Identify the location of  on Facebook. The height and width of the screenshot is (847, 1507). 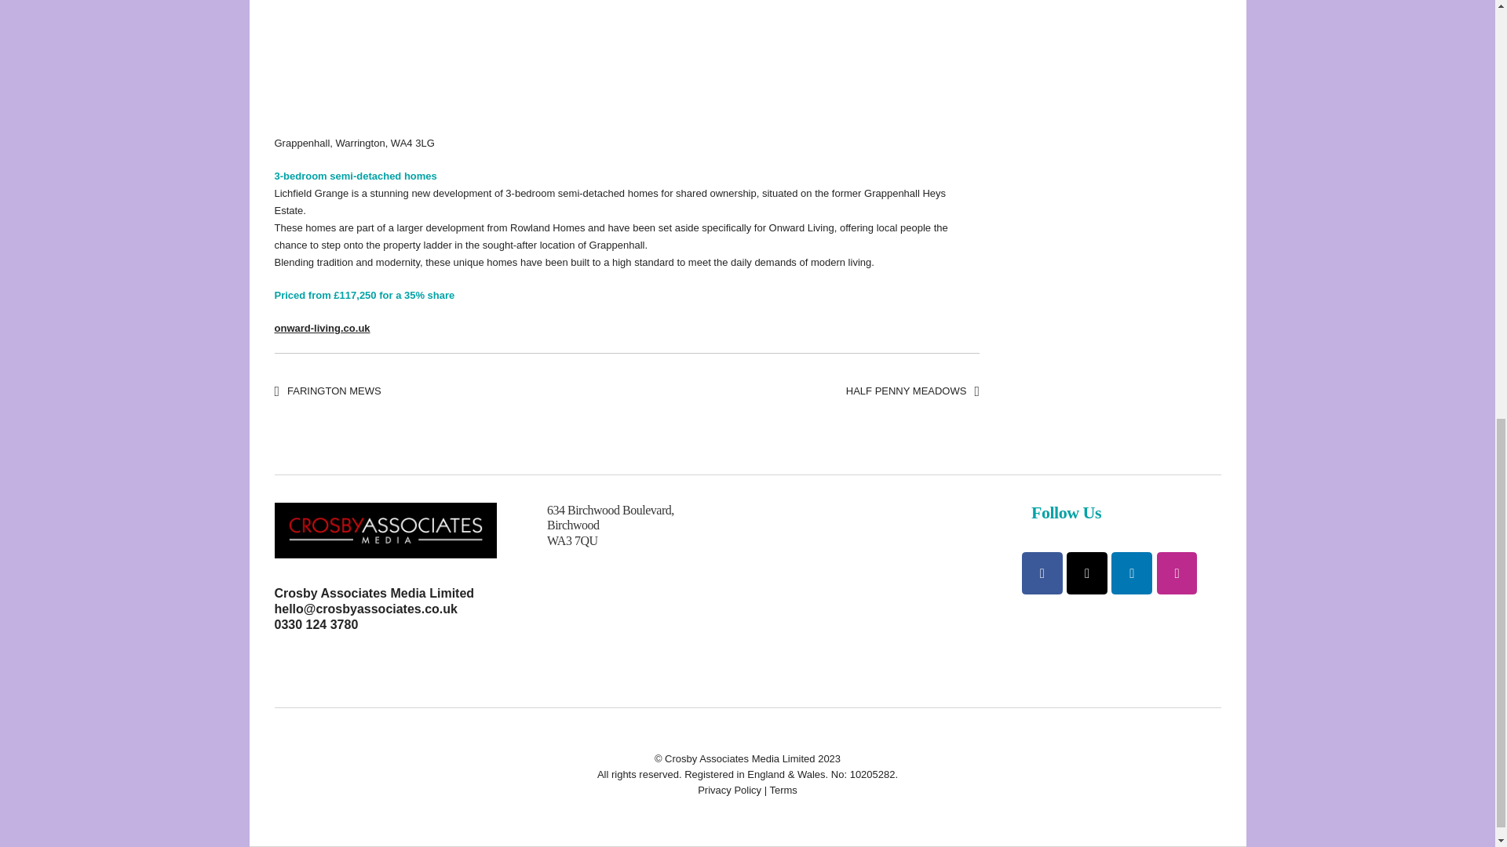
(1042, 573).